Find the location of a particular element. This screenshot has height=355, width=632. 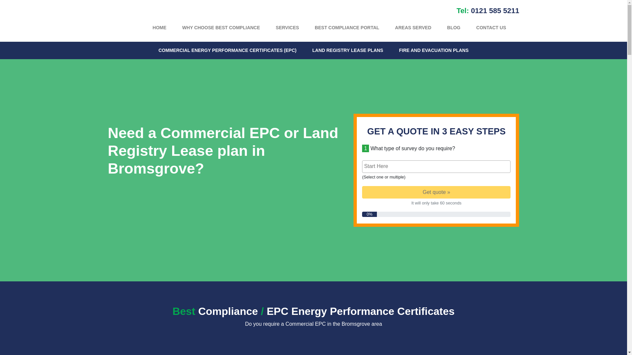

CONTACT US is located at coordinates (491, 28).